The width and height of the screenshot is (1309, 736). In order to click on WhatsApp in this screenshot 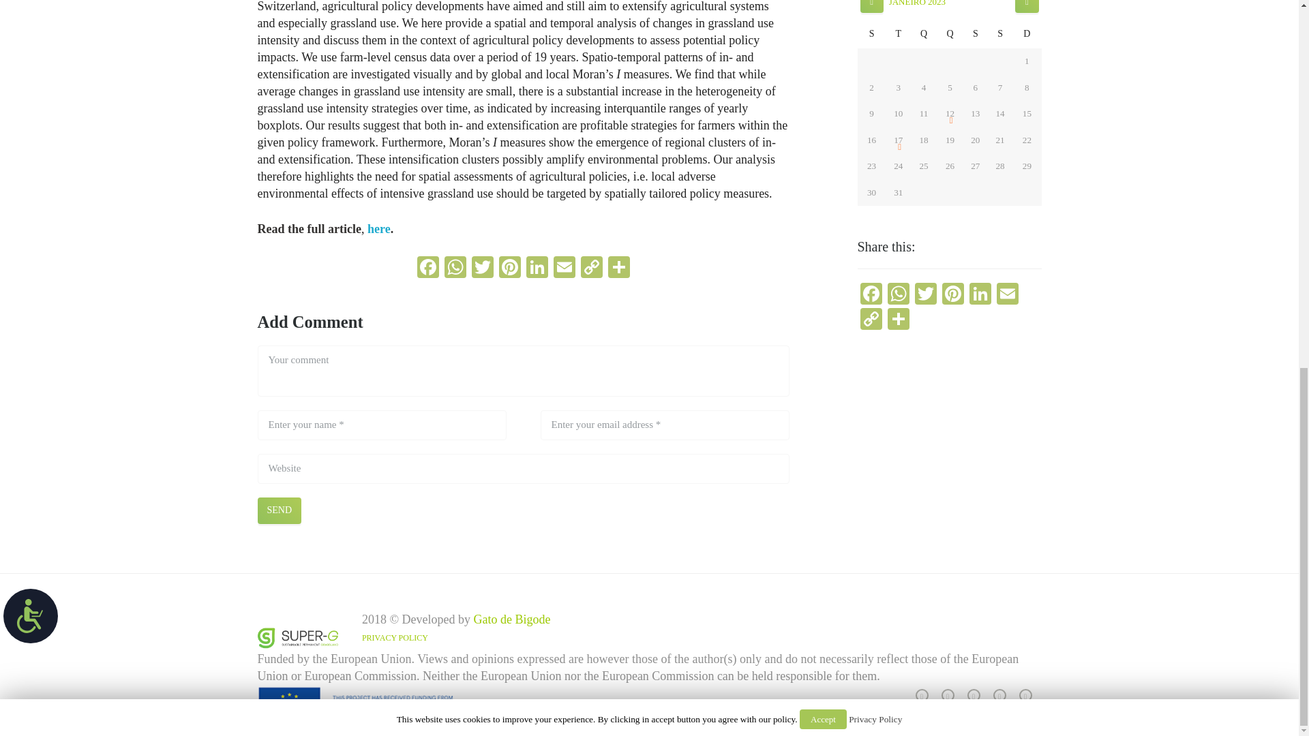, I will do `click(455, 269)`.